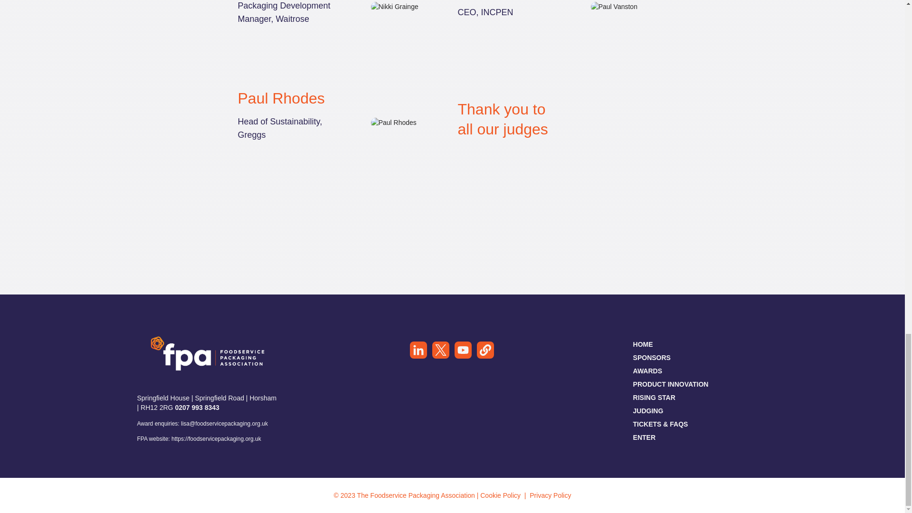  Describe the element at coordinates (654, 397) in the screenshot. I see `RISING STAR` at that location.